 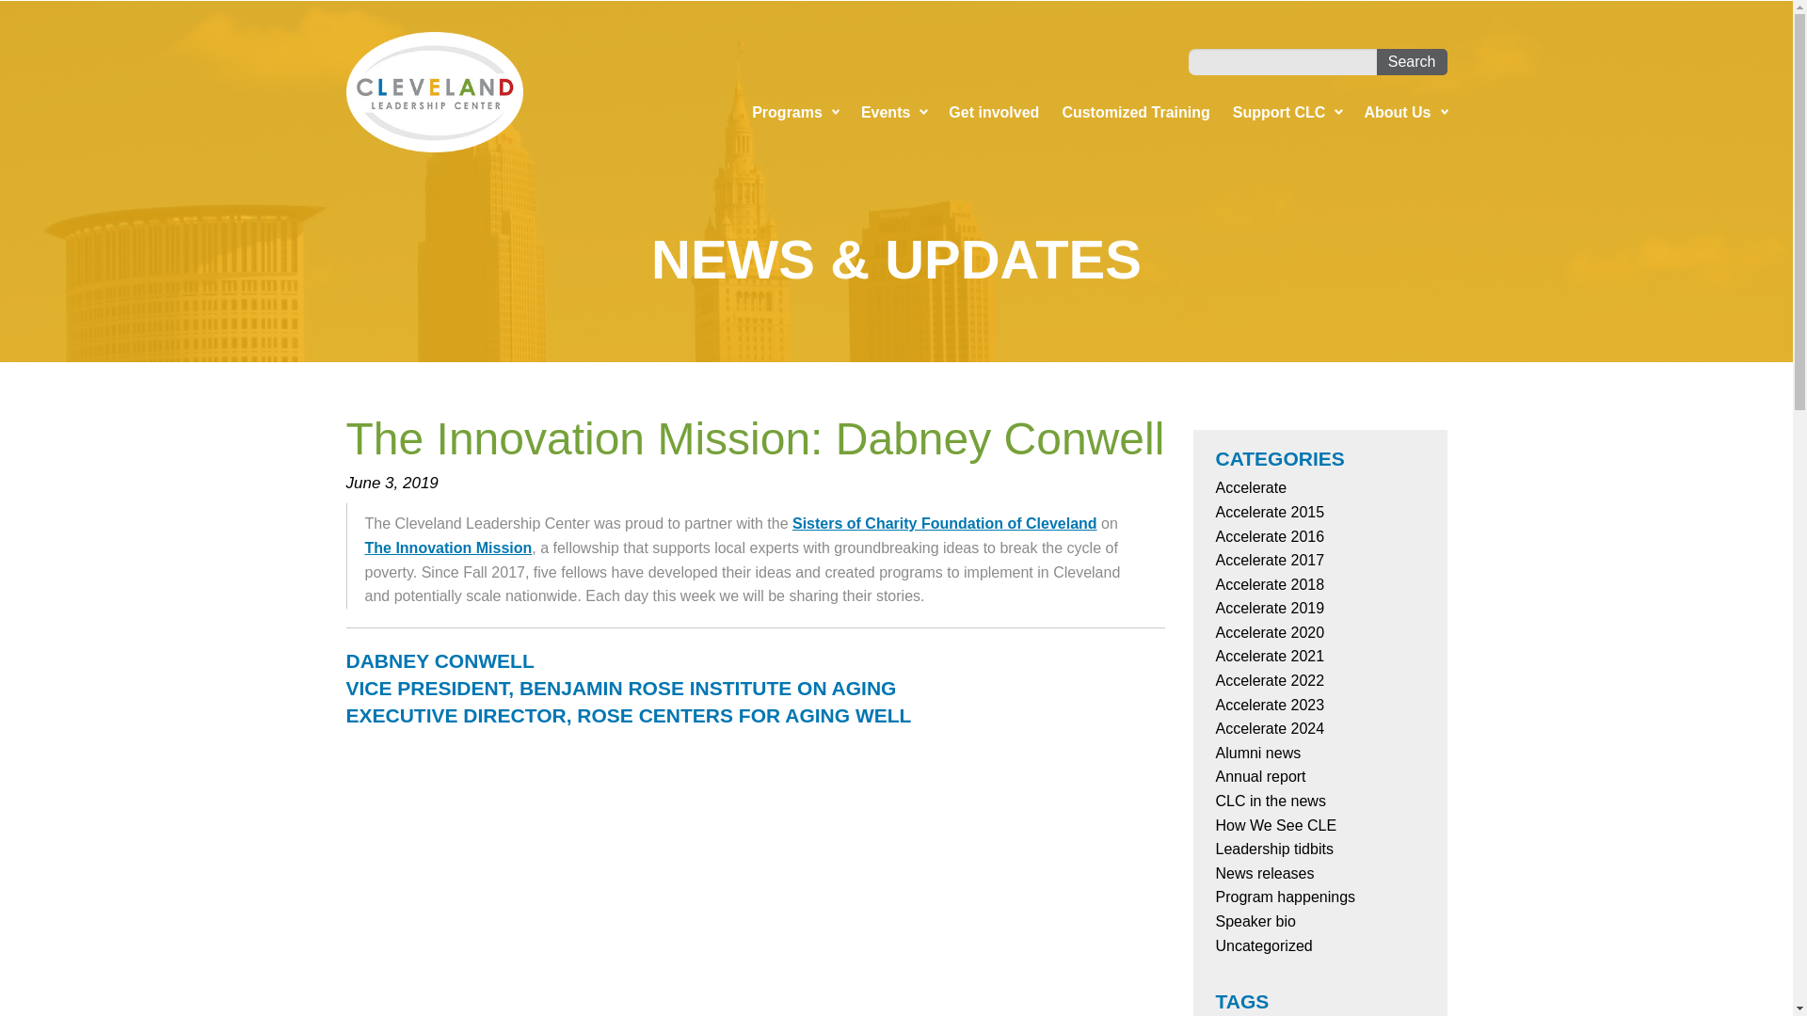 What do you see at coordinates (1283, 61) in the screenshot?
I see `Search for:` at bounding box center [1283, 61].